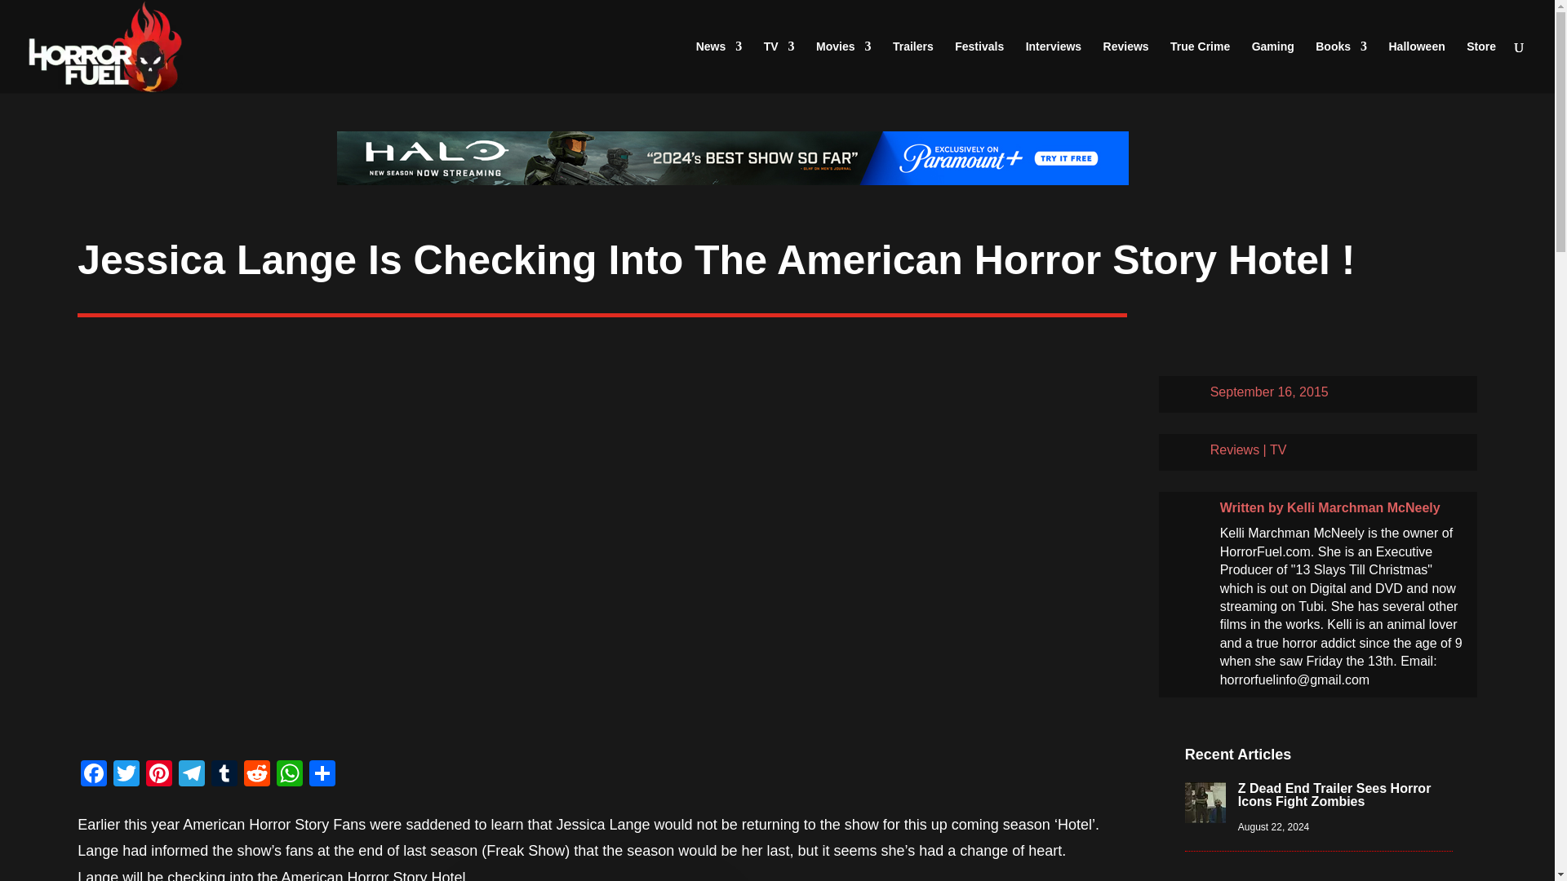 This screenshot has width=1567, height=881. Describe the element at coordinates (289, 775) in the screenshot. I see `WhatsApp` at that location.